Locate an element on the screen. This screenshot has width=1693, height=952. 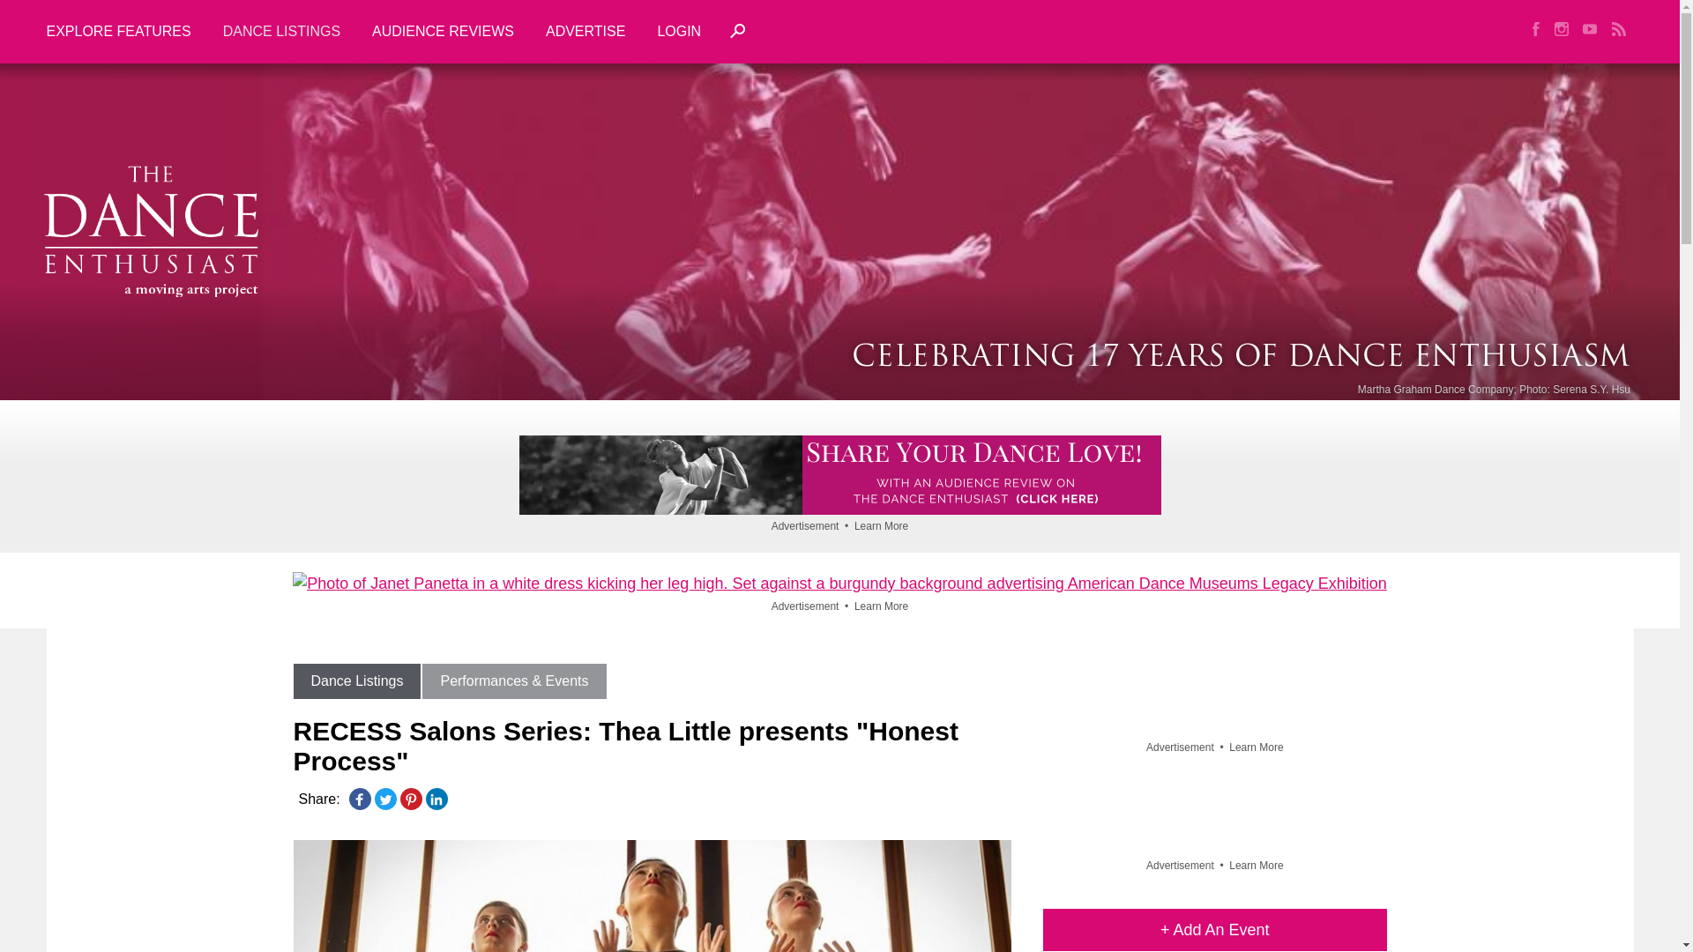
EXPLORE FEATURES is located at coordinates (125, 32).